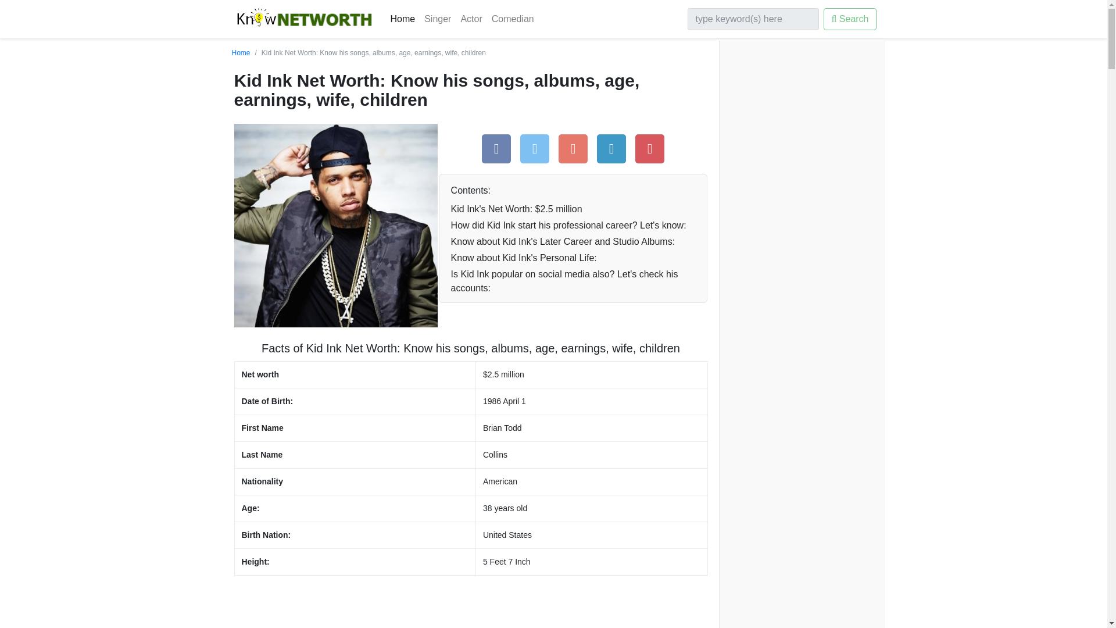  I want to click on Singer, so click(437, 19).